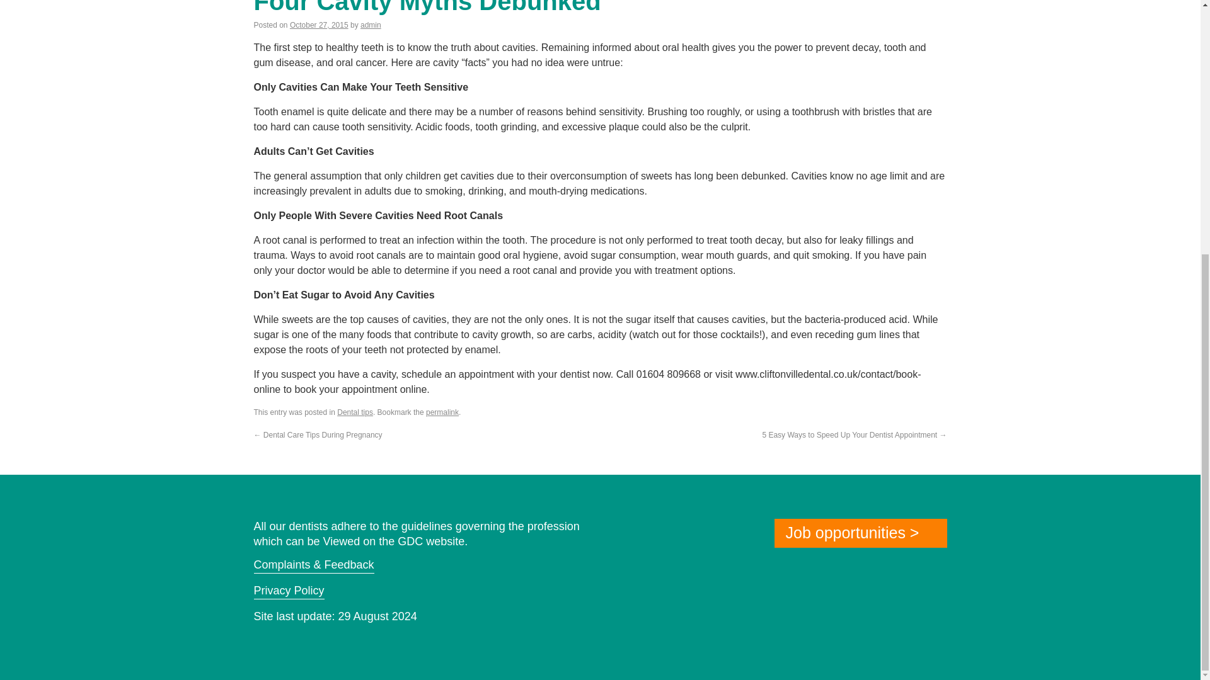 Image resolution: width=1210 pixels, height=680 pixels. What do you see at coordinates (371, 25) in the screenshot?
I see `View all posts by admin` at bounding box center [371, 25].